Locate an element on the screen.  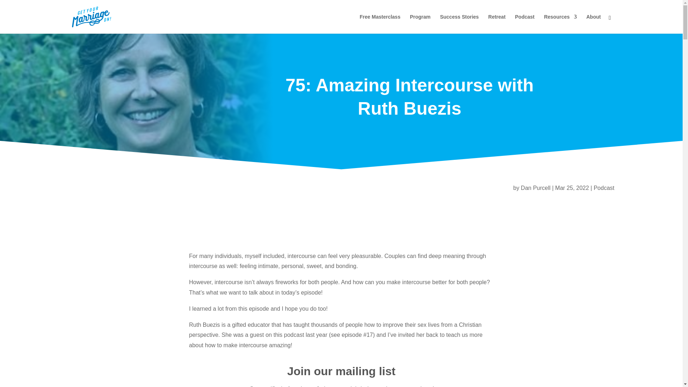
Take Action Now! is located at coordinates (151, 8).